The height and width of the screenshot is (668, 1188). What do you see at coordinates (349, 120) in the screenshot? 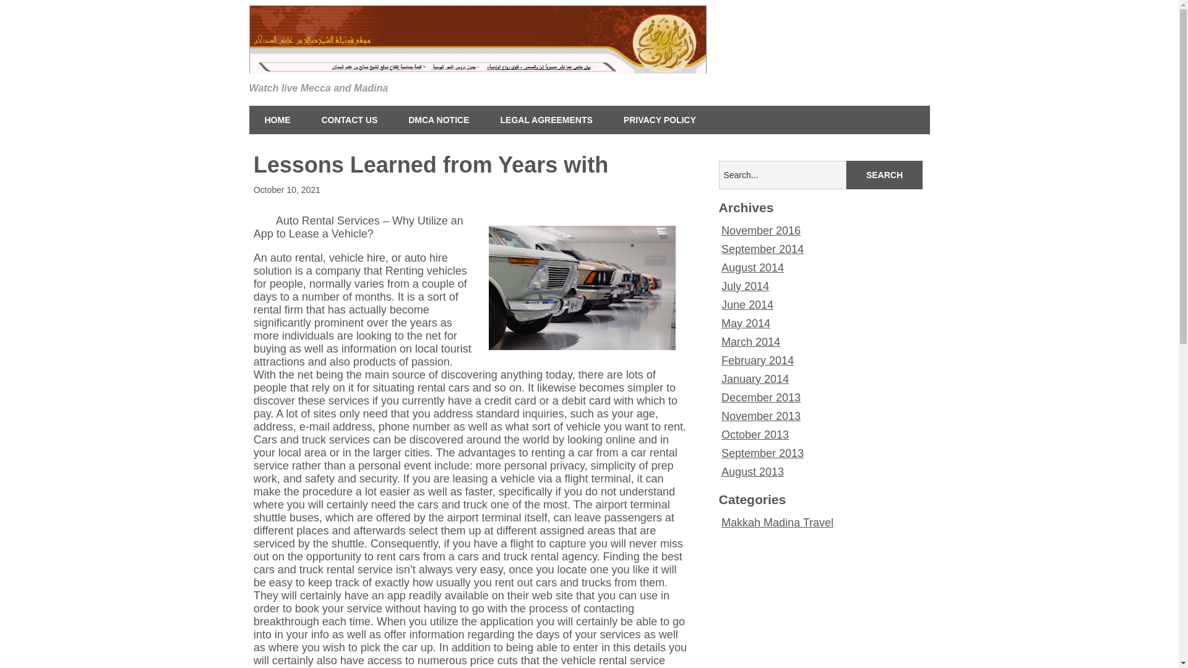
I see `CONTACT US` at bounding box center [349, 120].